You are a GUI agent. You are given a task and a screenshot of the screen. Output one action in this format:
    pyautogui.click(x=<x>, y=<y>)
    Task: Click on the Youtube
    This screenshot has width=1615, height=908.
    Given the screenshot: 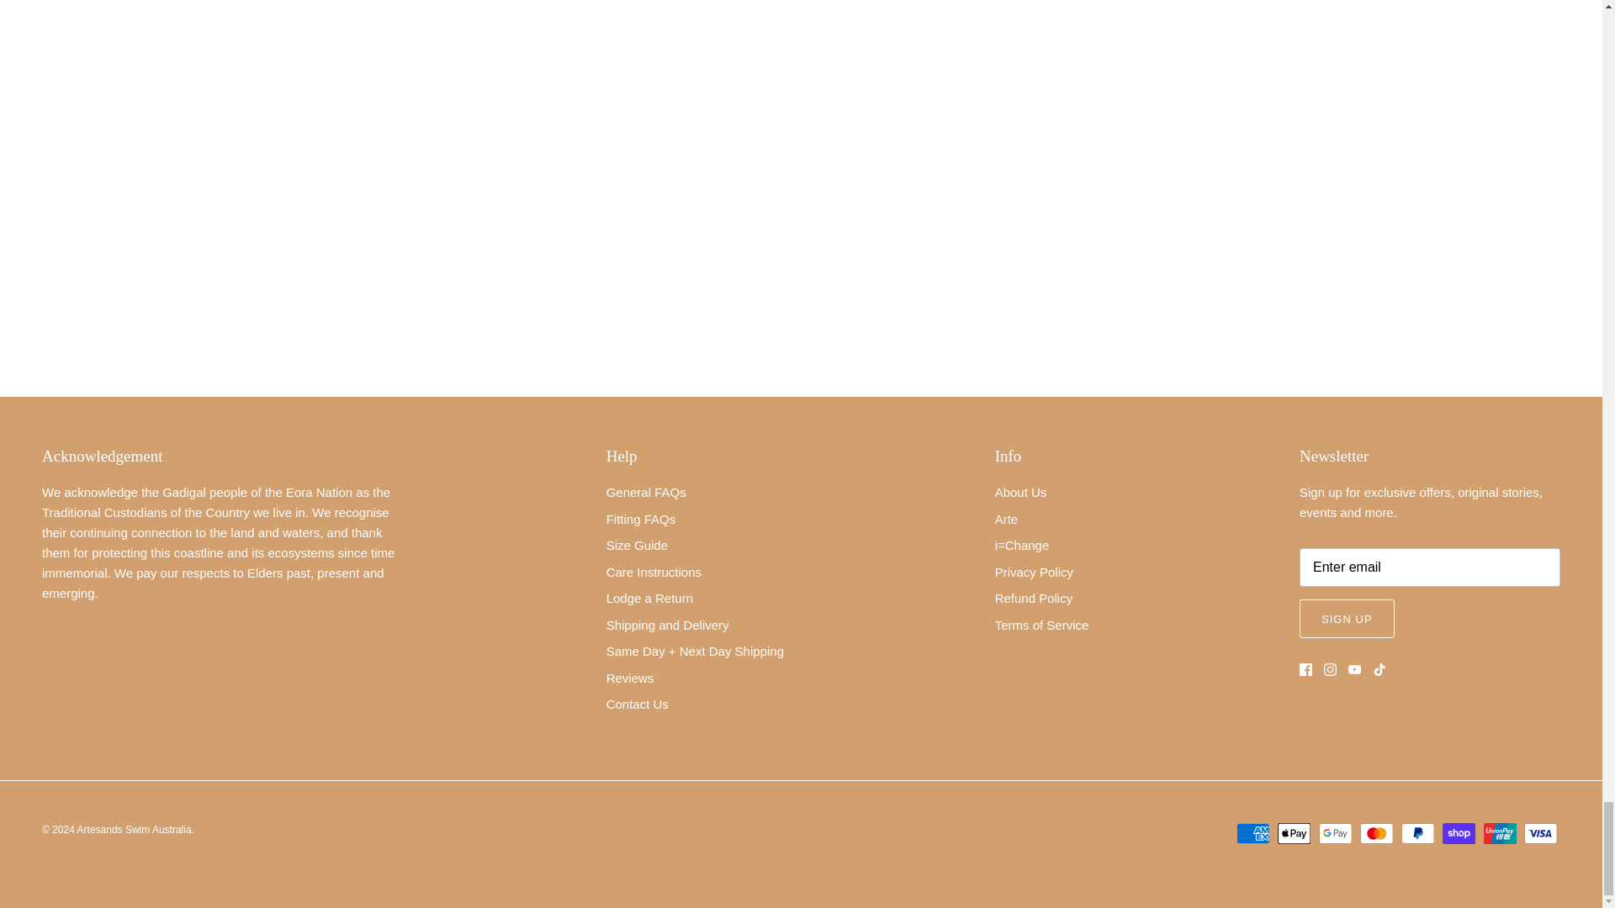 What is the action you would take?
    pyautogui.click(x=1354, y=669)
    